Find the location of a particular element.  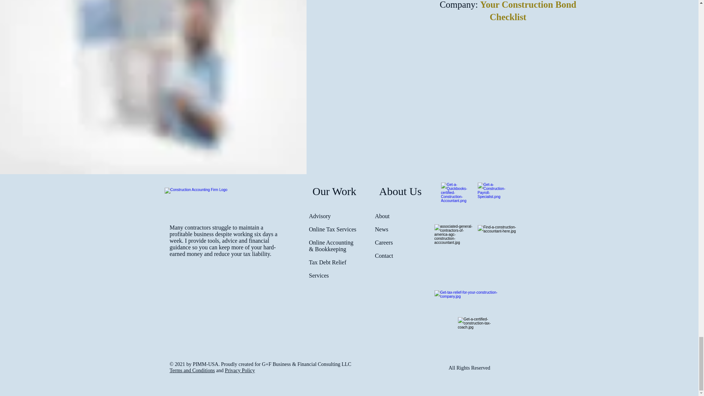

Privacy Policy is located at coordinates (240, 370).